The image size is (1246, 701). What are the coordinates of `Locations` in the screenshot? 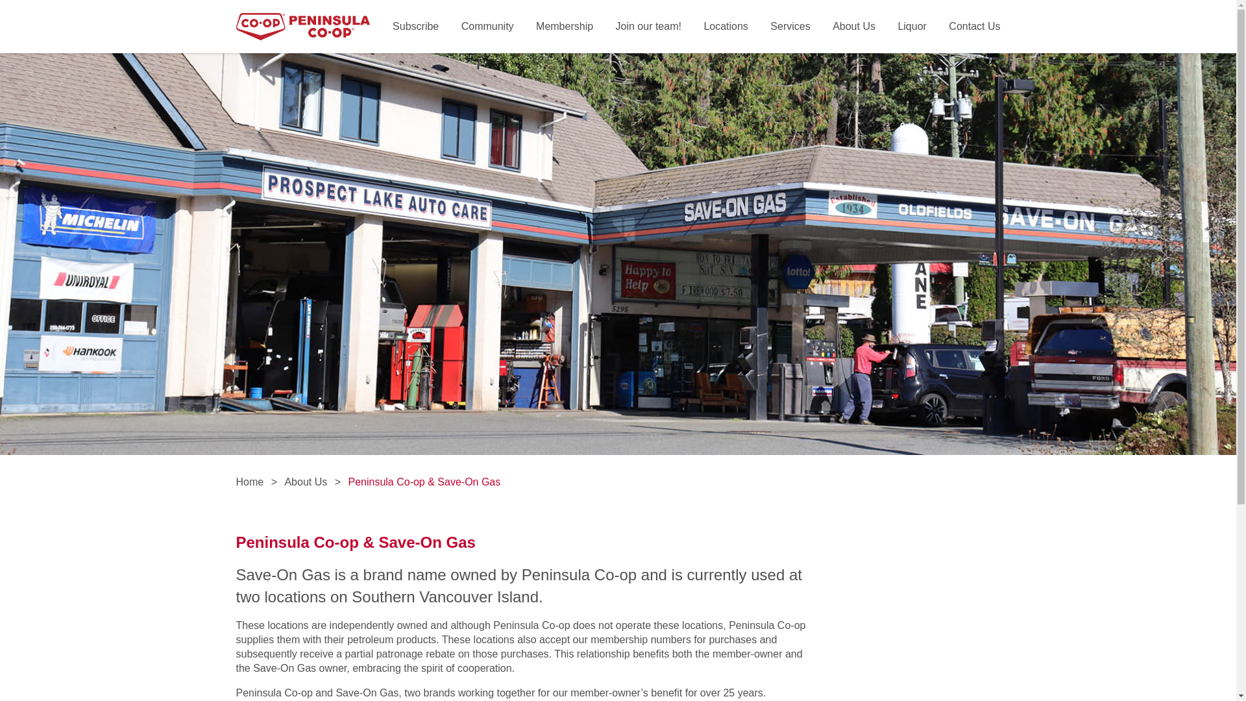 It's located at (726, 26).